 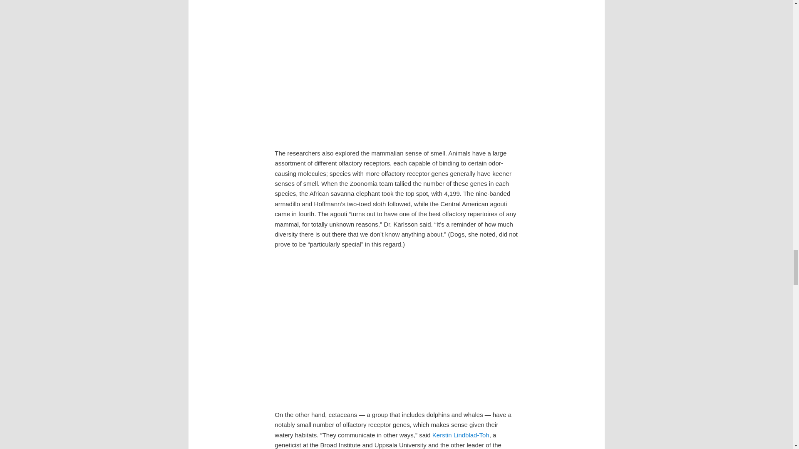 I want to click on Elinor Karlsson on the genetics of unusual traits, so click(x=396, y=67).